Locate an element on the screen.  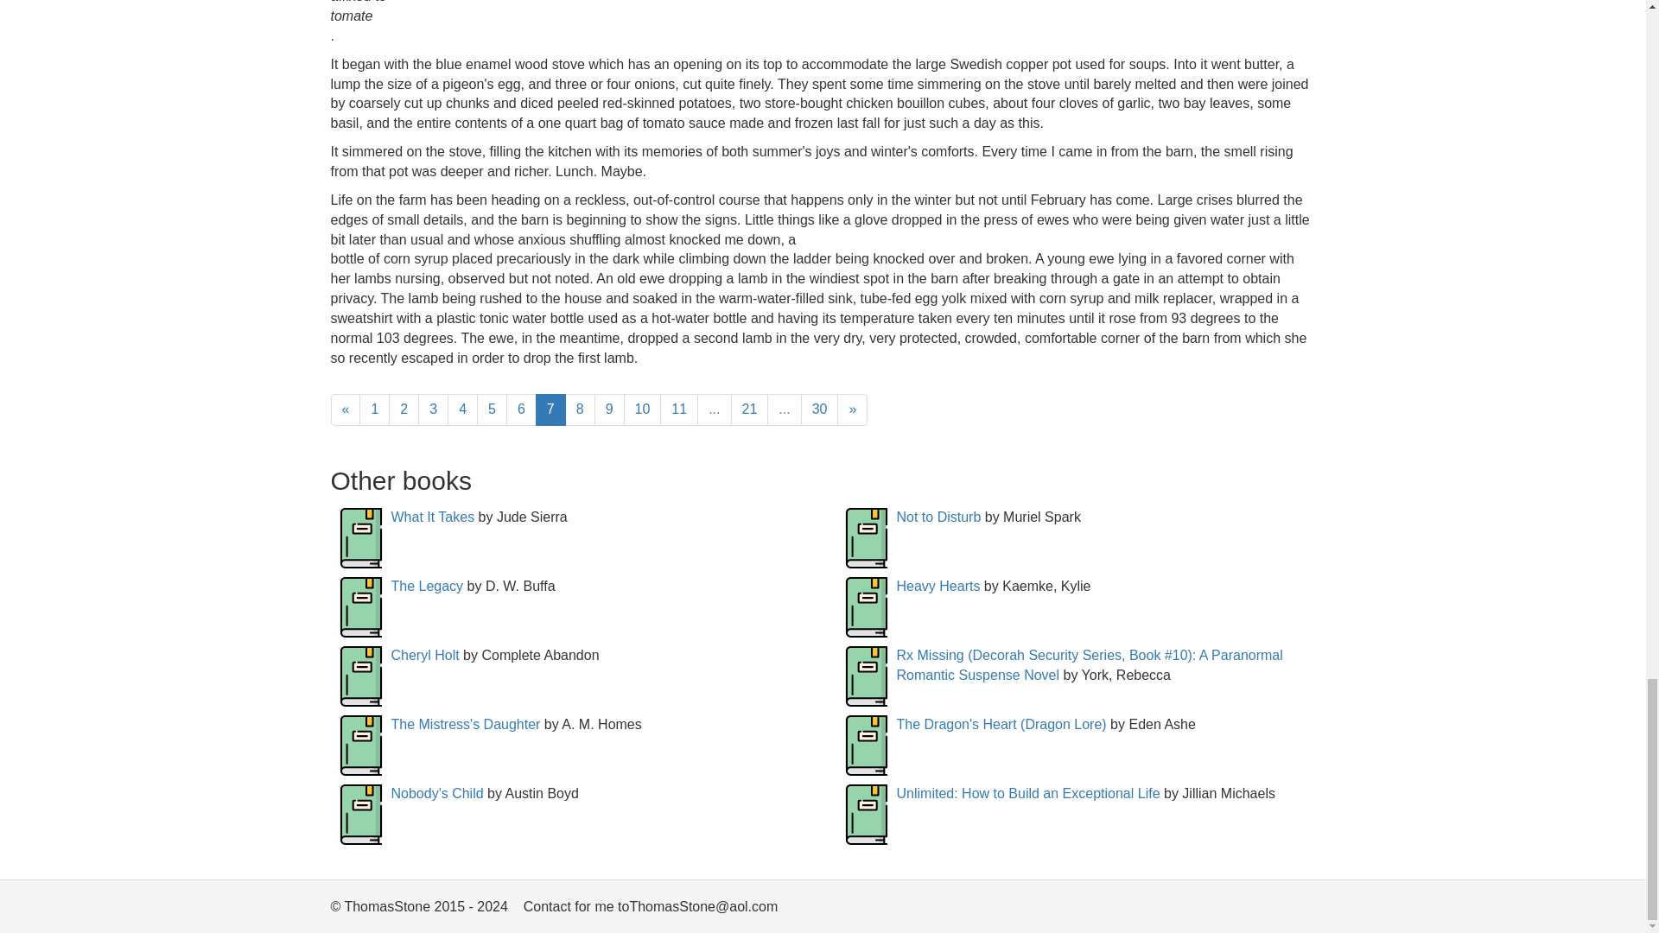
11 is located at coordinates (679, 409).